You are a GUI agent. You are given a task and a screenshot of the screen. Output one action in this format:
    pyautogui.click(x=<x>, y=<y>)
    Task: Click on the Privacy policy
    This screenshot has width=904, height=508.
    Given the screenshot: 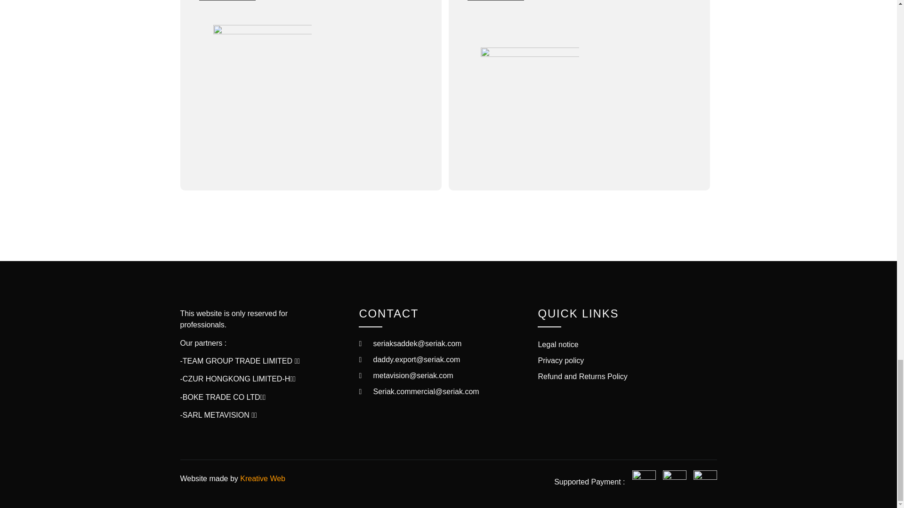 What is the action you would take?
    pyautogui.click(x=627, y=360)
    